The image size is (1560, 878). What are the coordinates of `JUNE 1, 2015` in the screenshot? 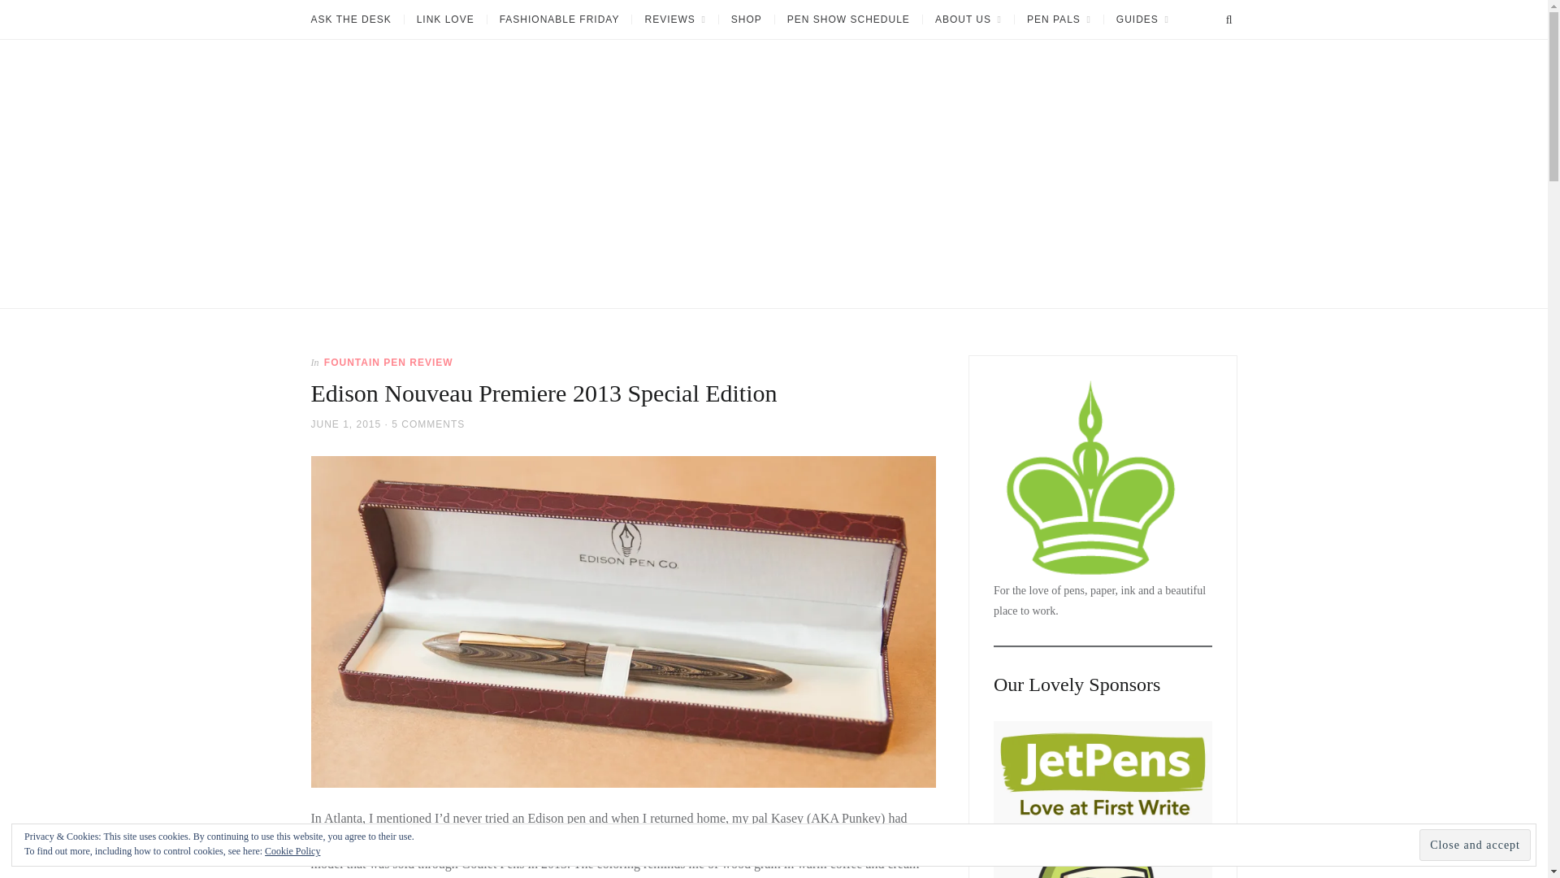 It's located at (345, 424).